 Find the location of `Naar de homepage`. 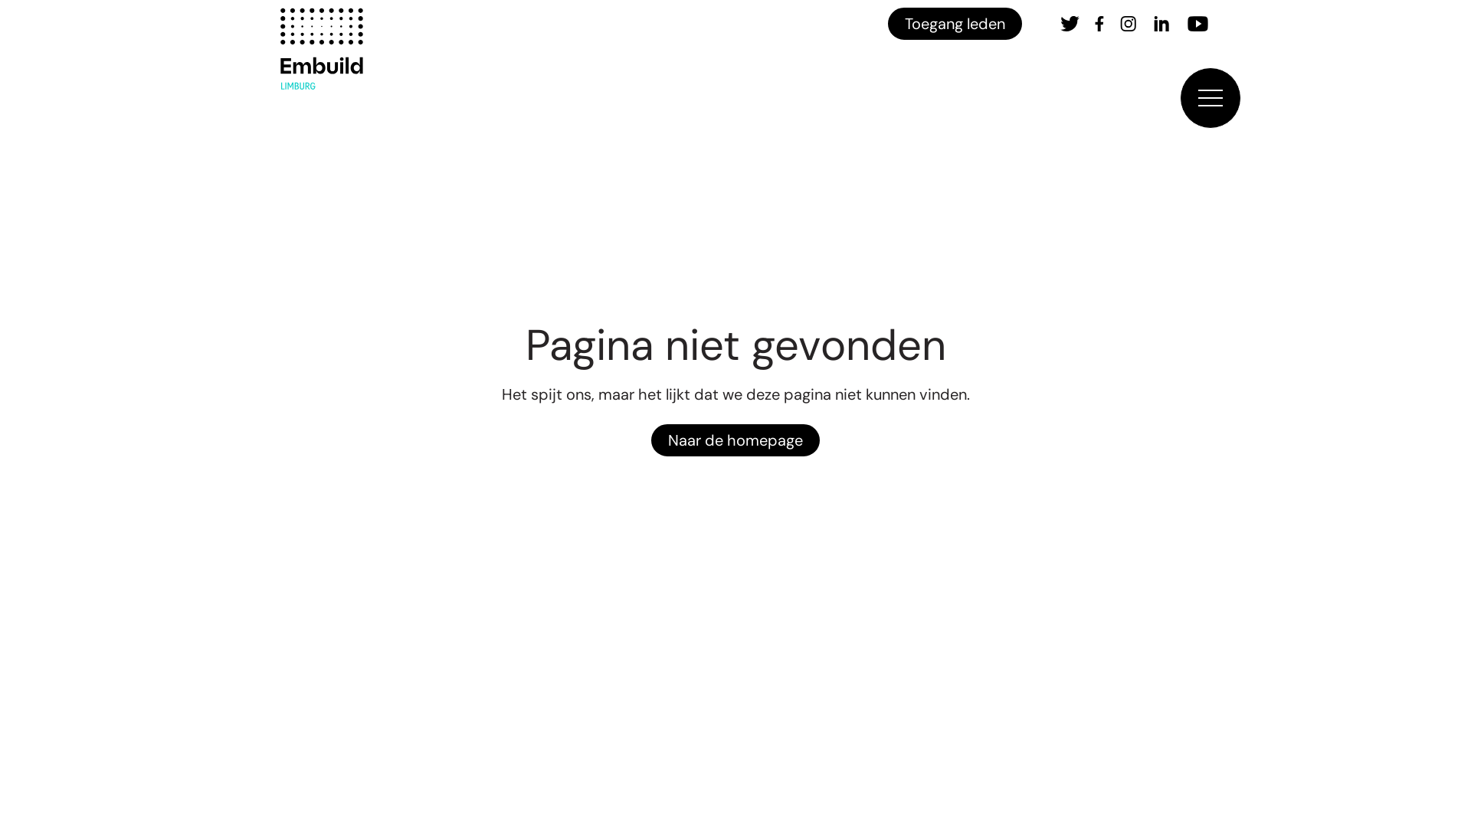

Naar de homepage is located at coordinates (735, 440).